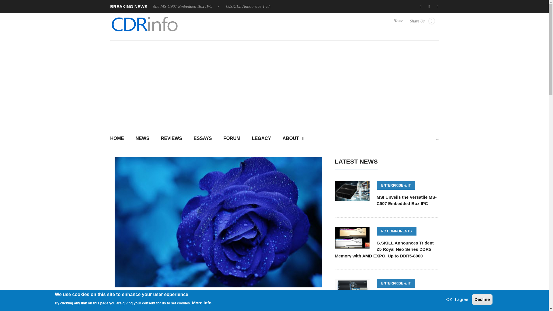 The width and height of the screenshot is (553, 311). I want to click on REVIEWS, so click(171, 139).